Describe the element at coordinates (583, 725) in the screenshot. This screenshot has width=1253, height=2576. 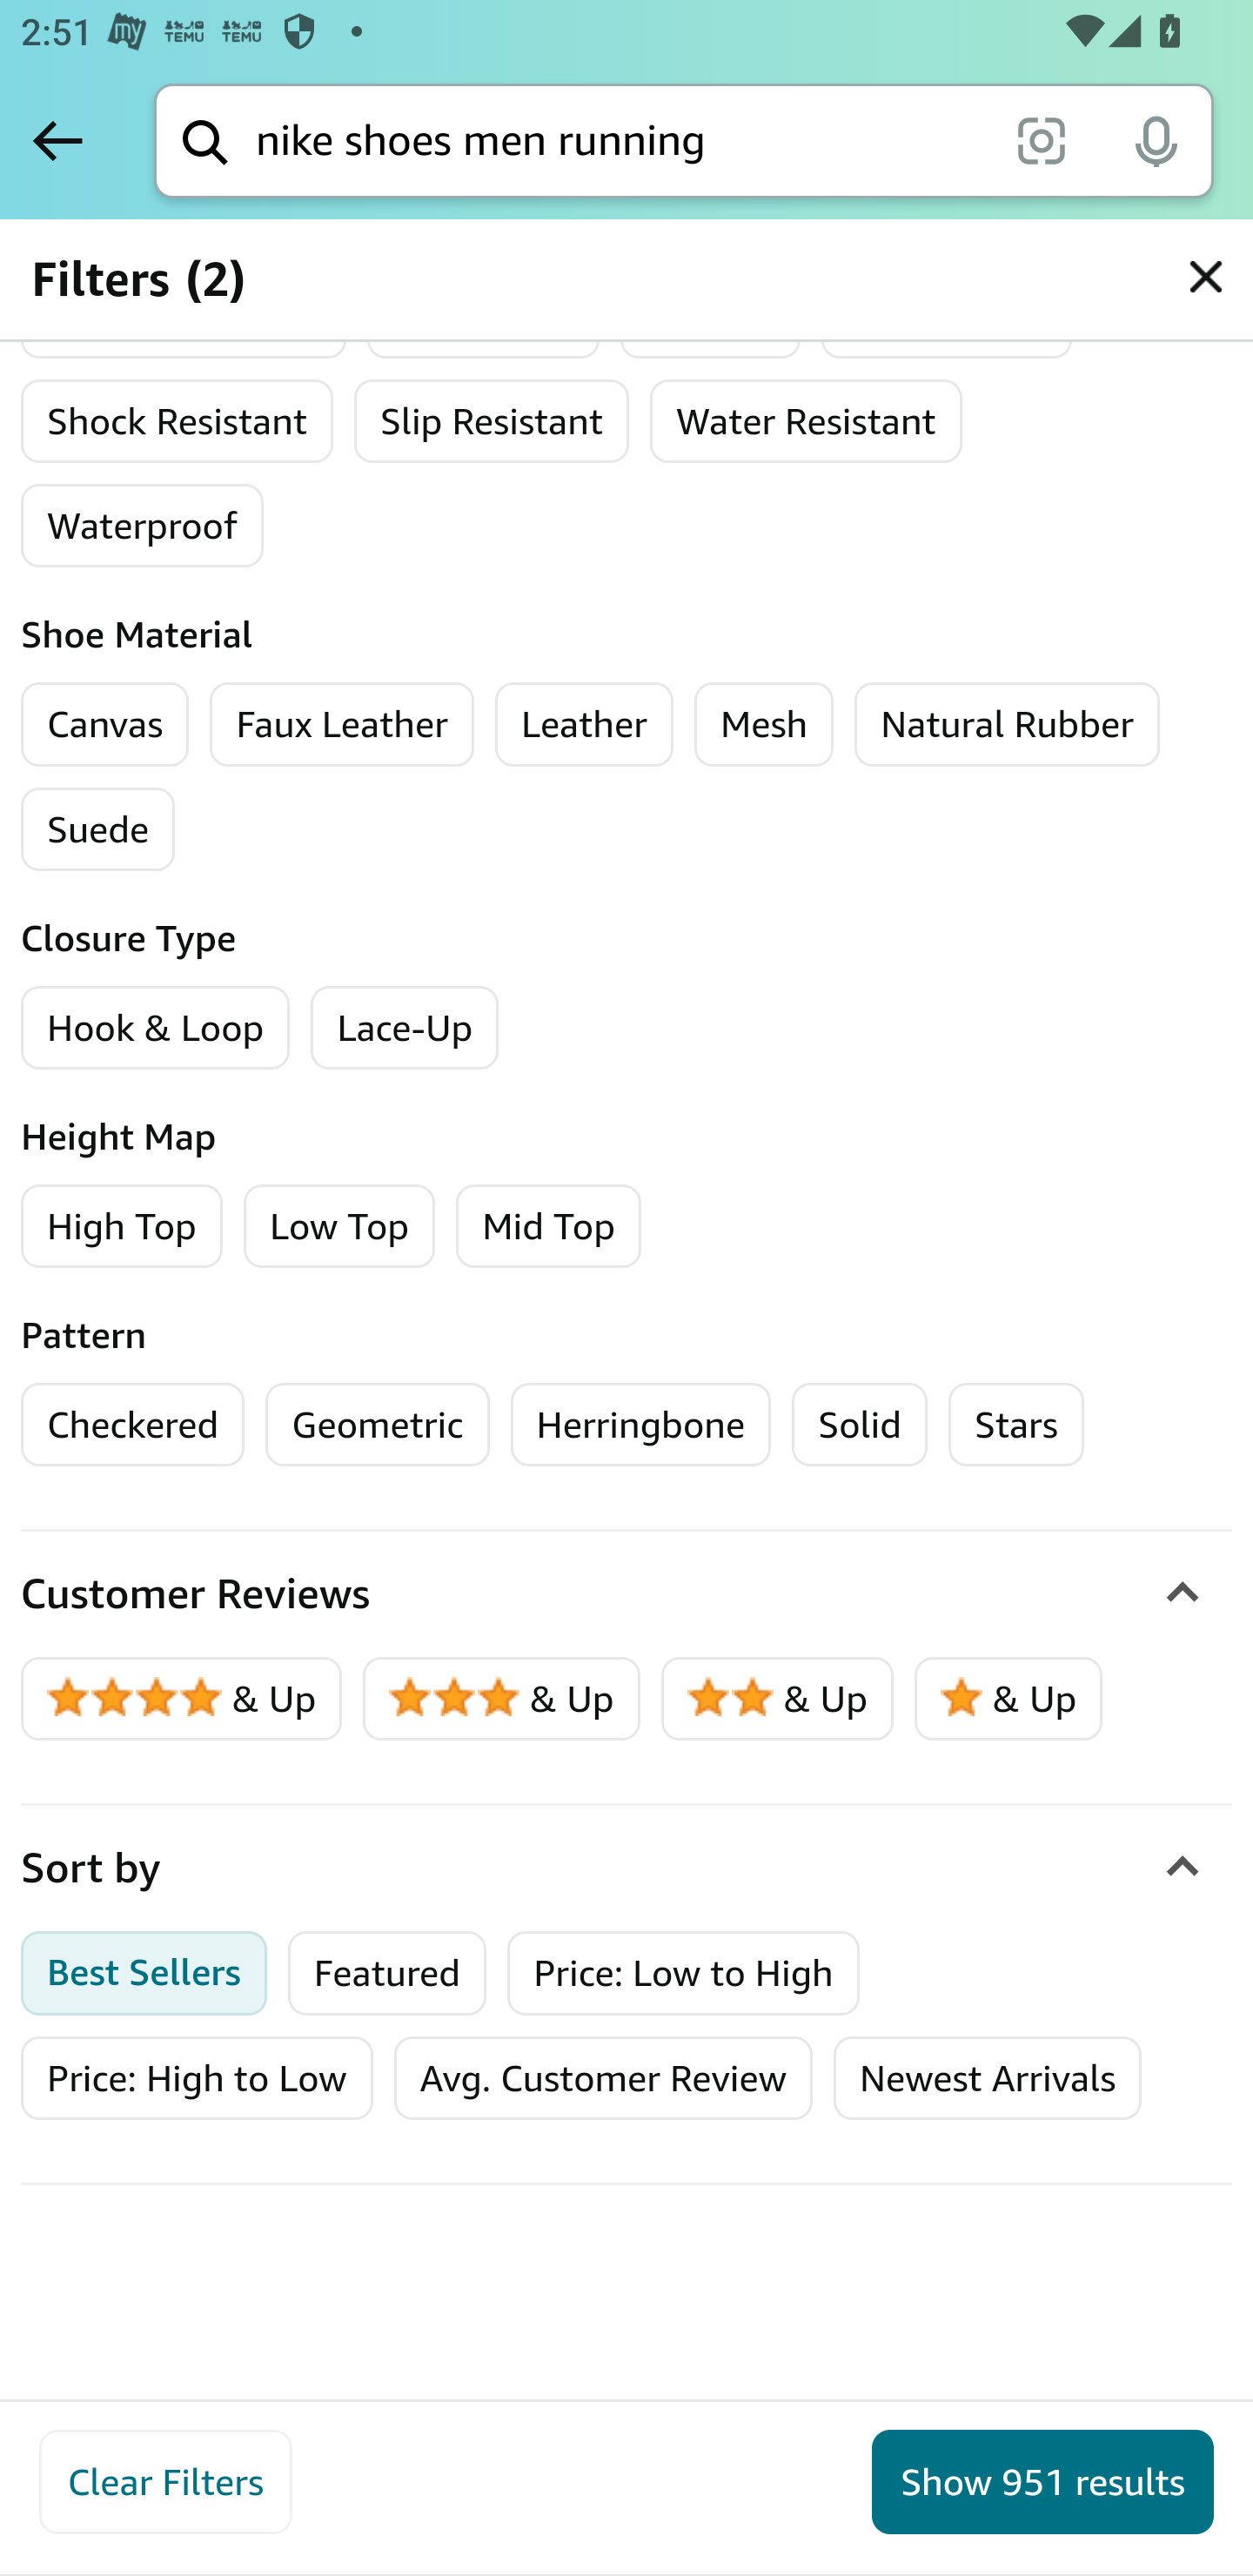
I see `Leather` at that location.